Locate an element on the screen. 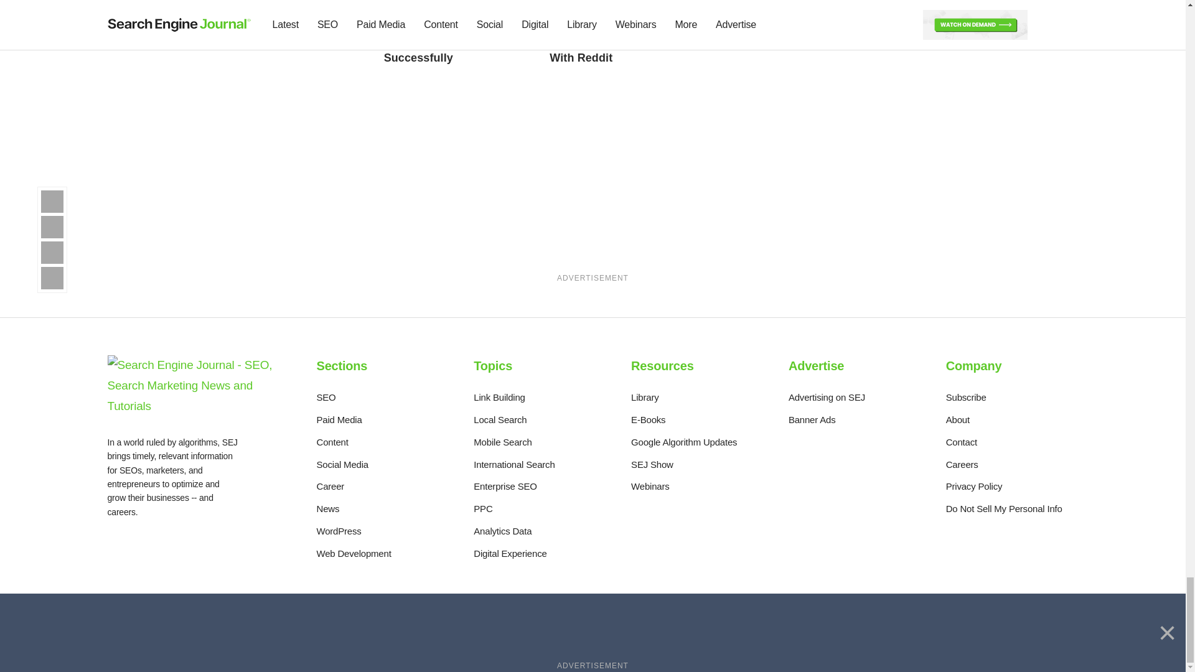 The width and height of the screenshot is (1195, 672). Read the Article is located at coordinates (619, 44).